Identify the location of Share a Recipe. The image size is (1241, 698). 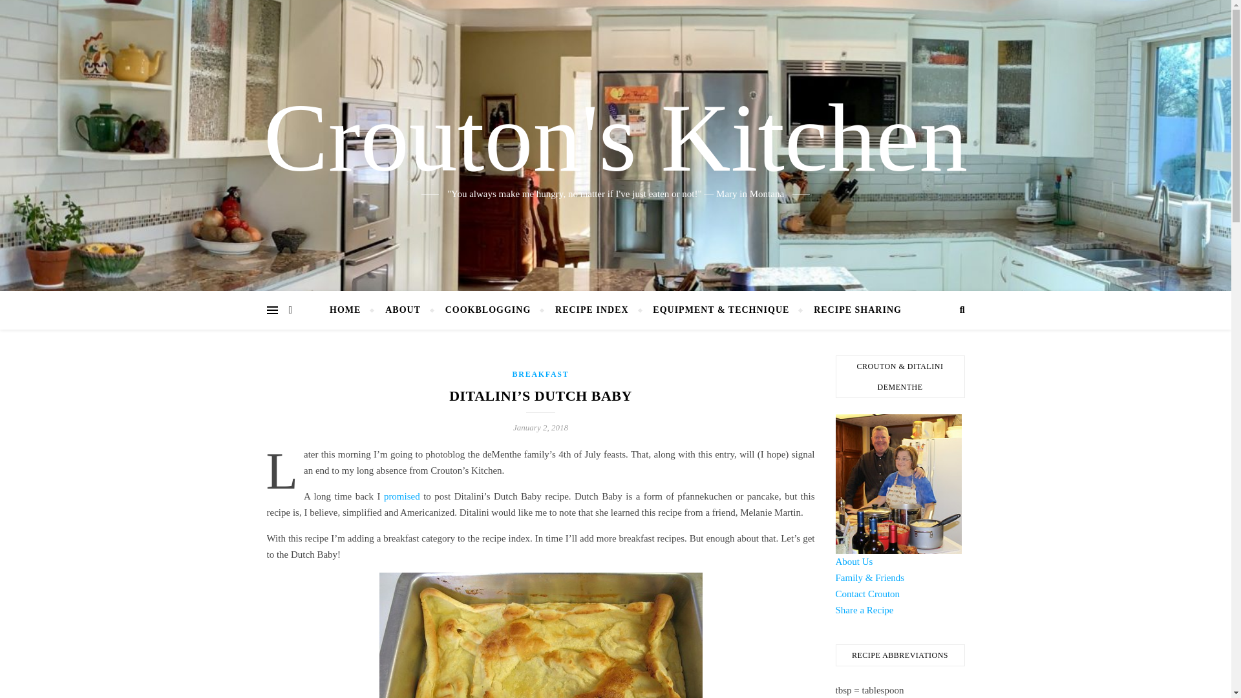
(864, 610).